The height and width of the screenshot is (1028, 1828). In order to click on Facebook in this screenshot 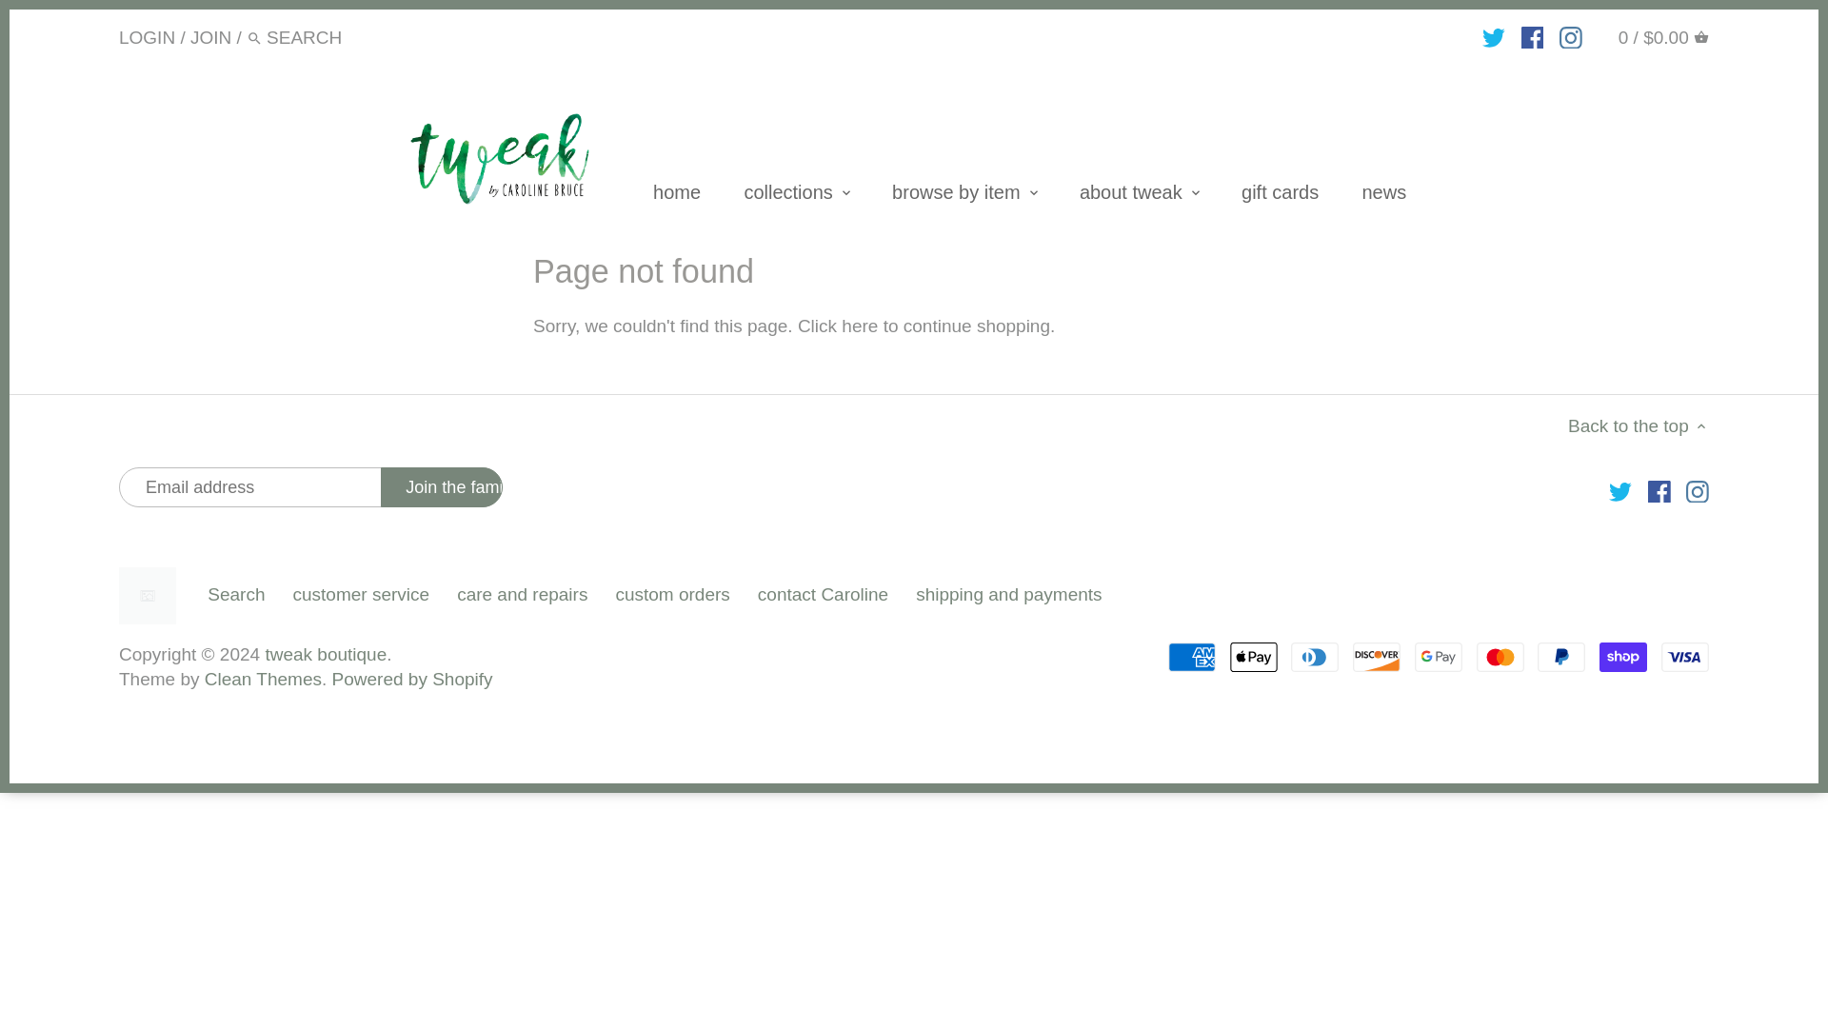, I will do `click(1659, 492)`.